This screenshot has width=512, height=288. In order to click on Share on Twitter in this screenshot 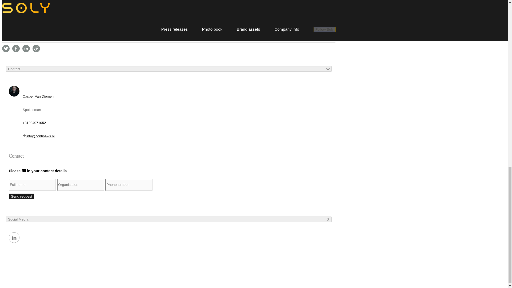, I will do `click(6, 49)`.